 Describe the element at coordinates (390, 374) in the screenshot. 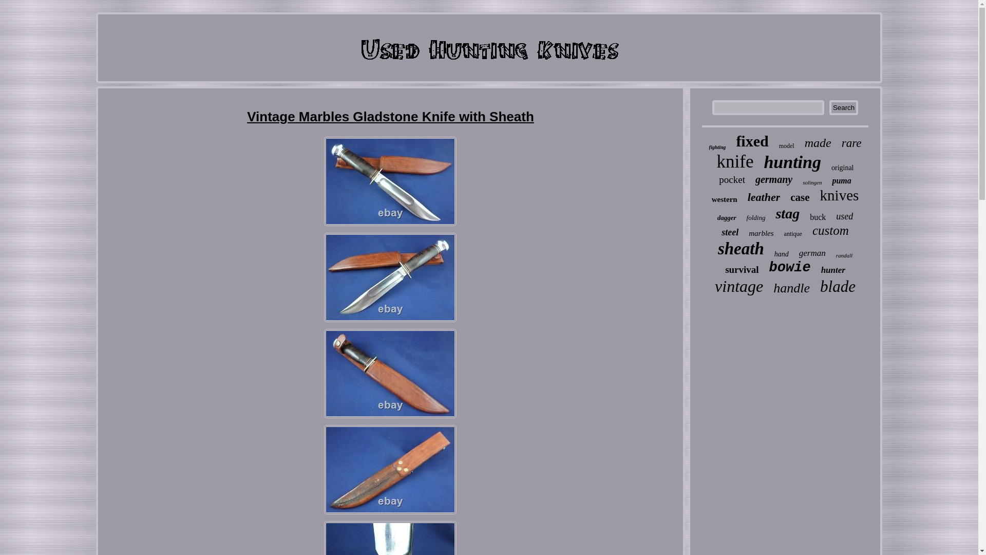

I see `Vintage Marbles Gladstone Knife with Sheath` at that location.